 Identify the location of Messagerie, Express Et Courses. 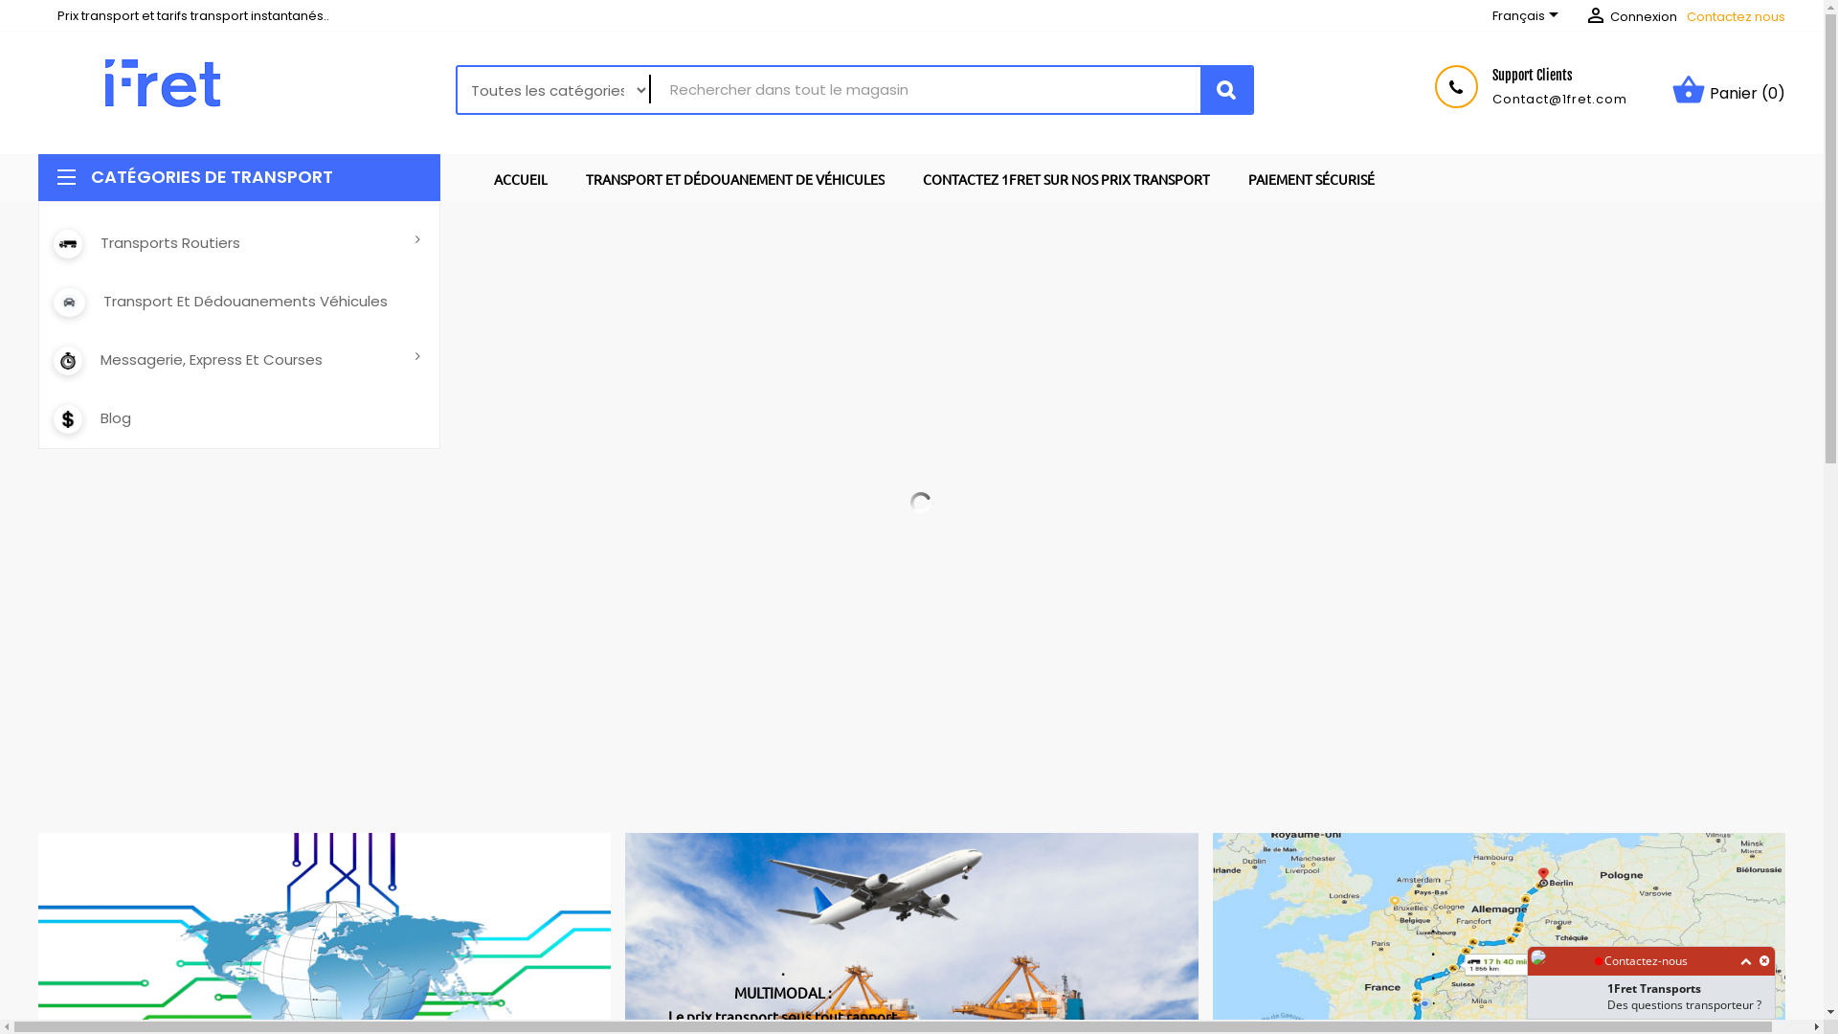
(230, 360).